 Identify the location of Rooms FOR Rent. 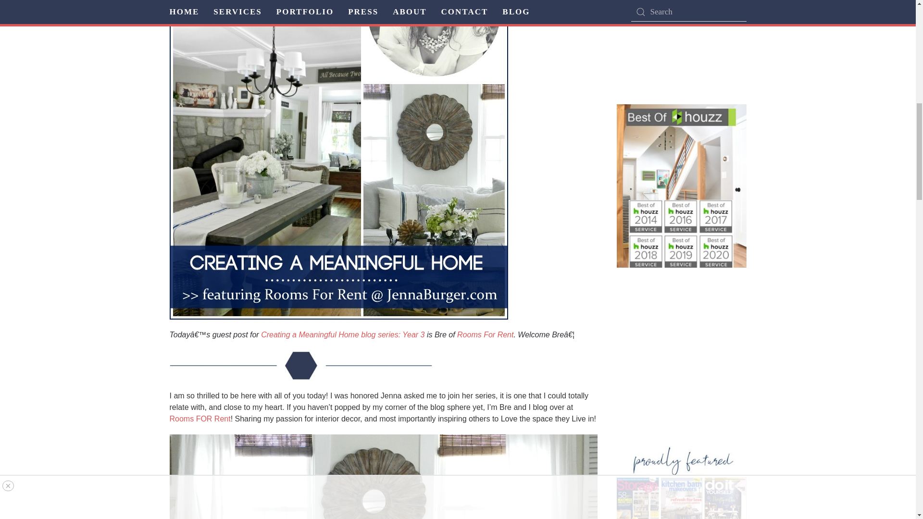
(199, 419).